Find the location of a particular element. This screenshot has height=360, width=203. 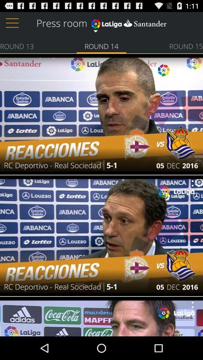

click item to the left of round 14 icon is located at coordinates (17, 46).